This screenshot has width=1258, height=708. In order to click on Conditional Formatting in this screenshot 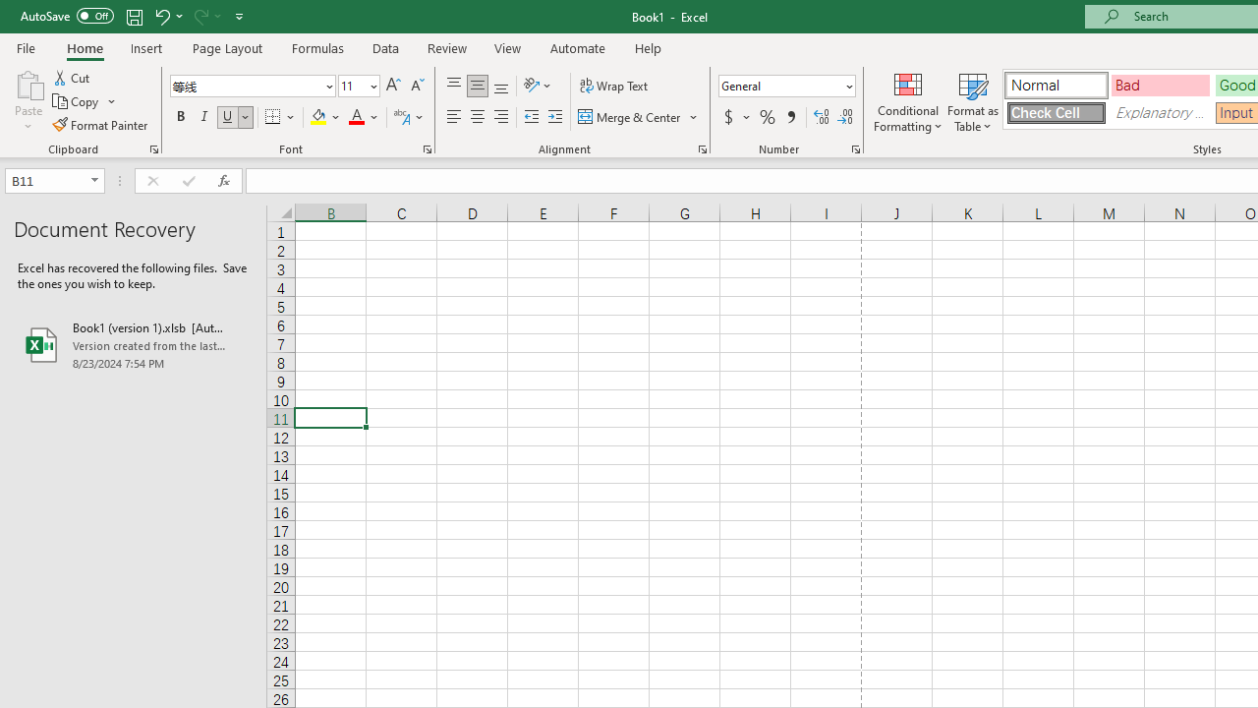, I will do `click(908, 100)`.